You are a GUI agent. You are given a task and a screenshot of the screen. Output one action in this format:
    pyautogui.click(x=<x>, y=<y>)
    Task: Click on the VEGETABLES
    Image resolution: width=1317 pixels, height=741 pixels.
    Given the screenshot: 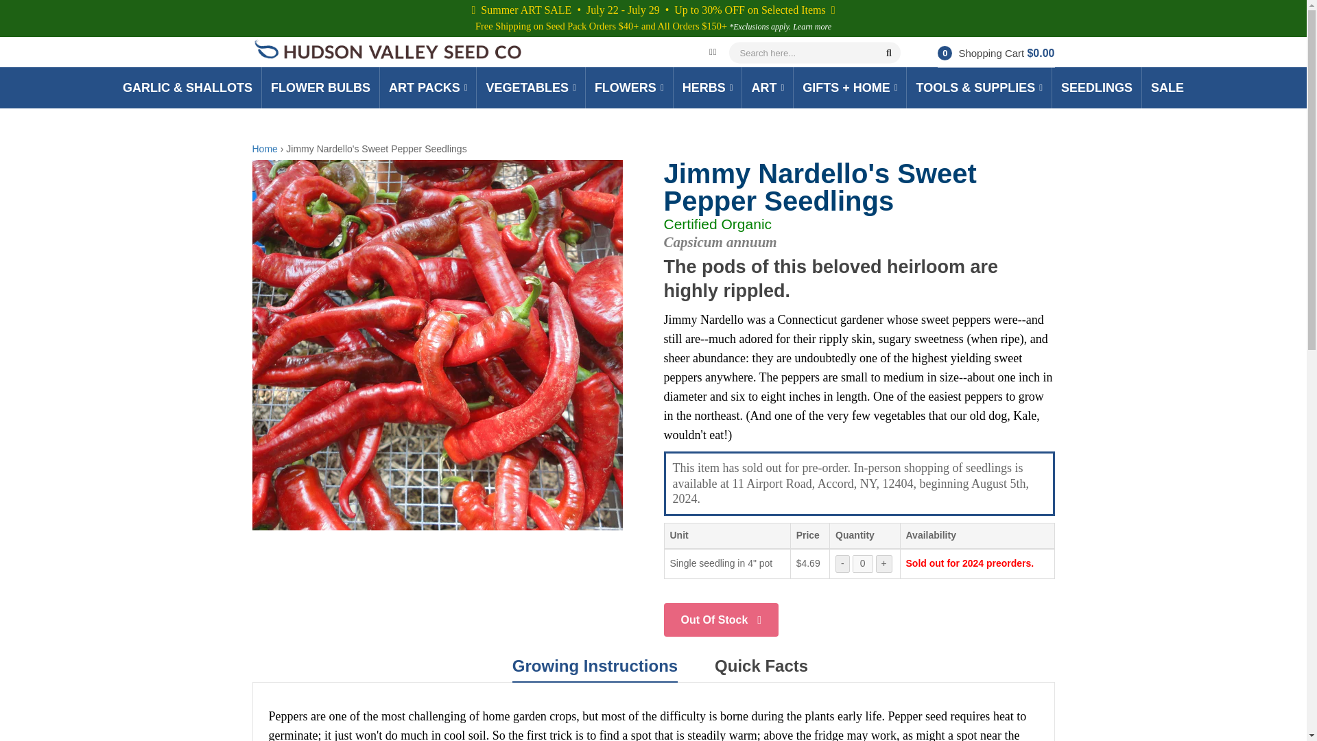 What is the action you would take?
    pyautogui.click(x=530, y=88)
    